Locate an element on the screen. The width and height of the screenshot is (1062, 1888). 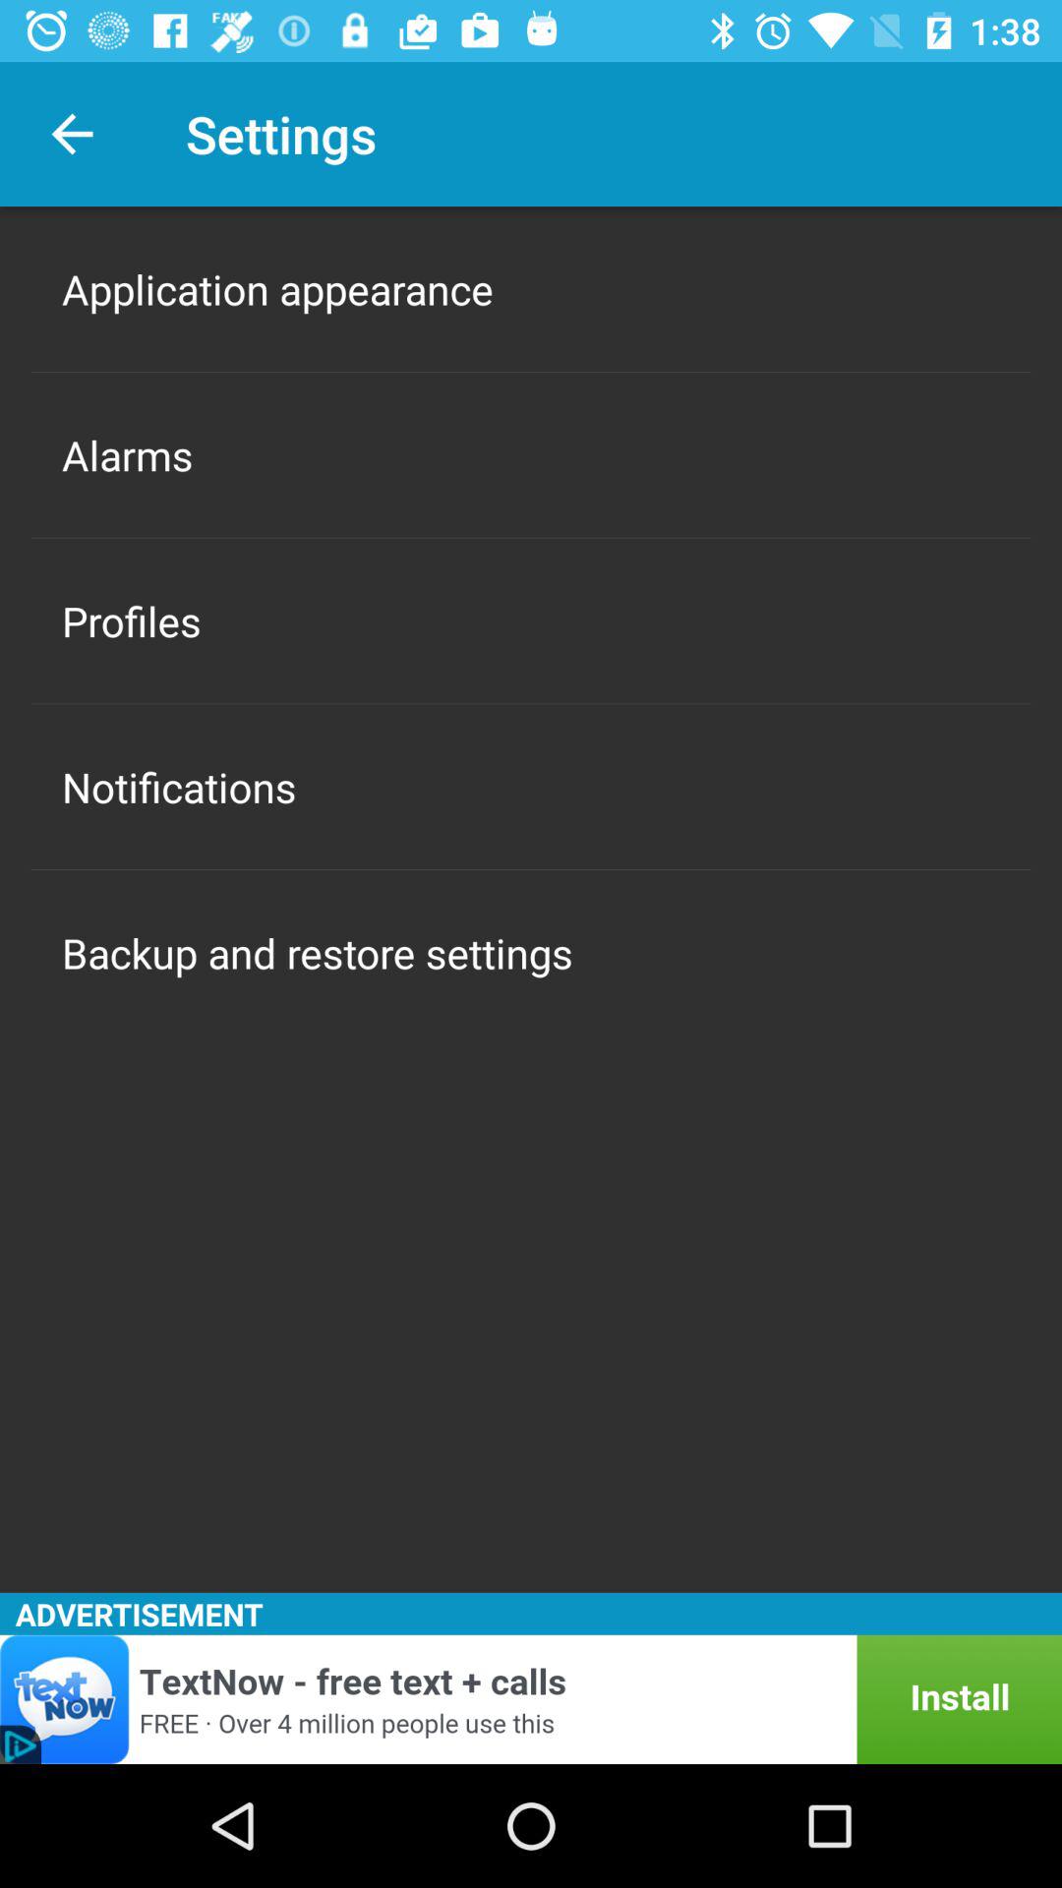
choose icon to the left of the settings is located at coordinates (72, 134).